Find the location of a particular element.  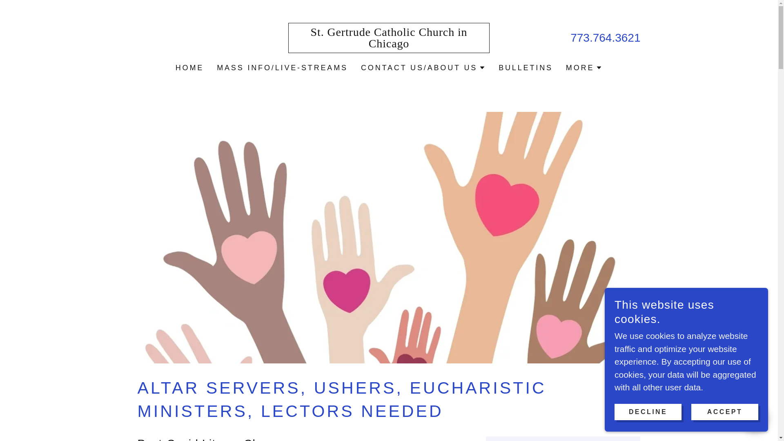

773.764.3621 is located at coordinates (605, 38).